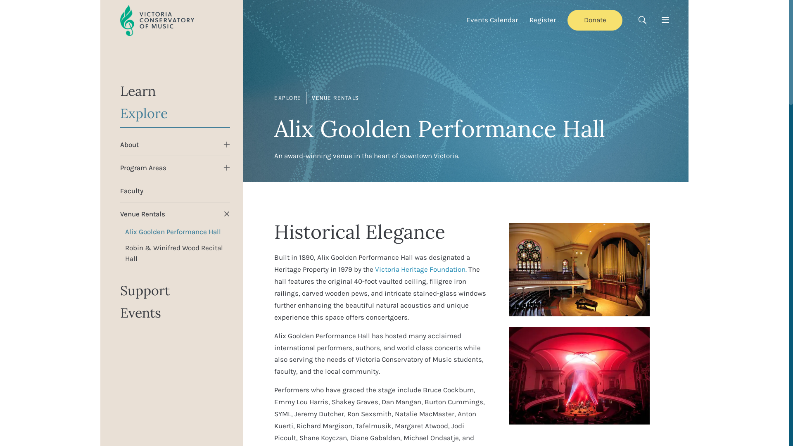 Image resolution: width=793 pixels, height=446 pixels. Describe the element at coordinates (143, 168) in the screenshot. I see `Program Areas` at that location.